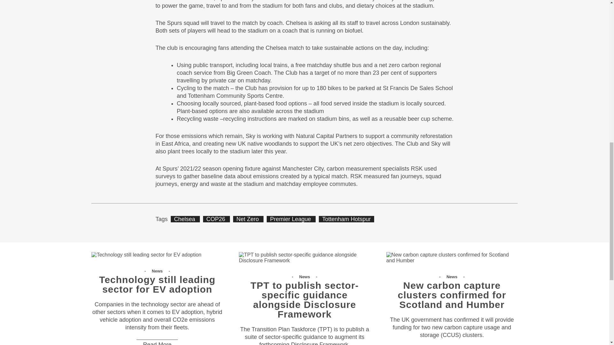 Image resolution: width=614 pixels, height=345 pixels. I want to click on Net Zero, so click(248, 219).